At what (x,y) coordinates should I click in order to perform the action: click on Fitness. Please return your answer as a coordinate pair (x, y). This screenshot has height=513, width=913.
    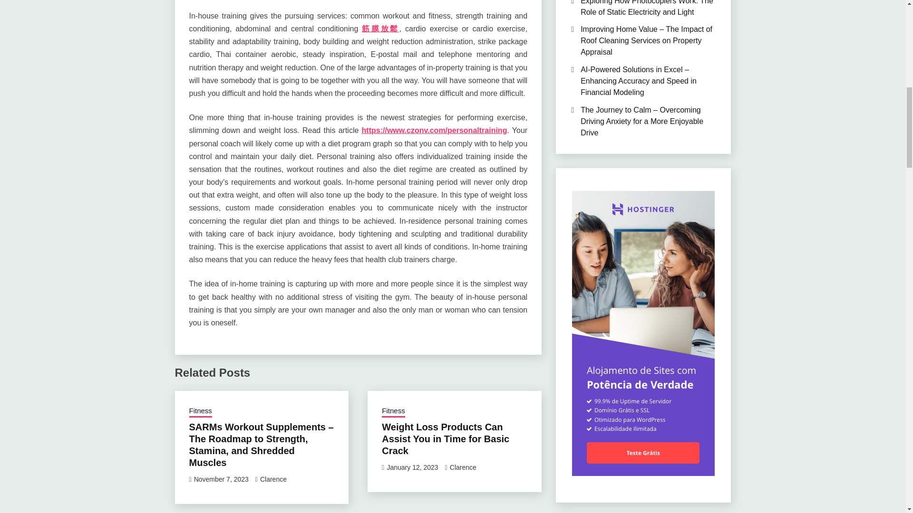
    Looking at the image, I should click on (200, 412).